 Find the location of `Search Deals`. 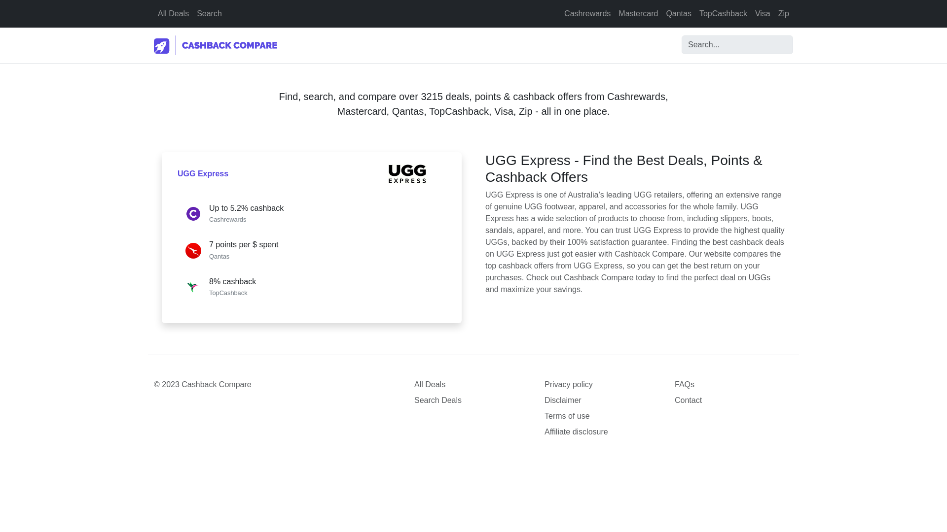

Search Deals is located at coordinates (473, 400).